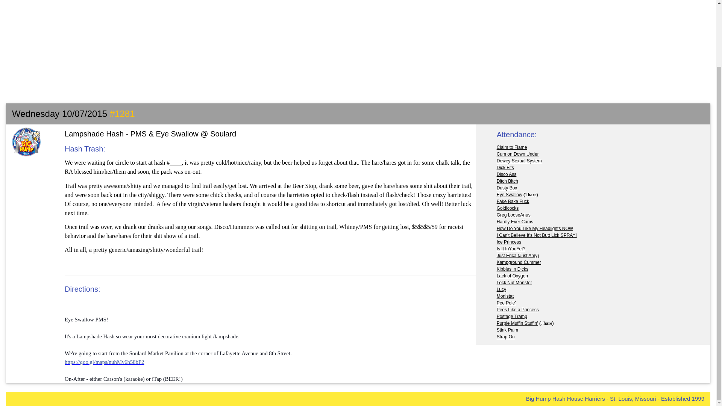 The height and width of the screenshot is (406, 722). Describe the element at coordinates (509, 242) in the screenshot. I see `Ice Princess` at that location.